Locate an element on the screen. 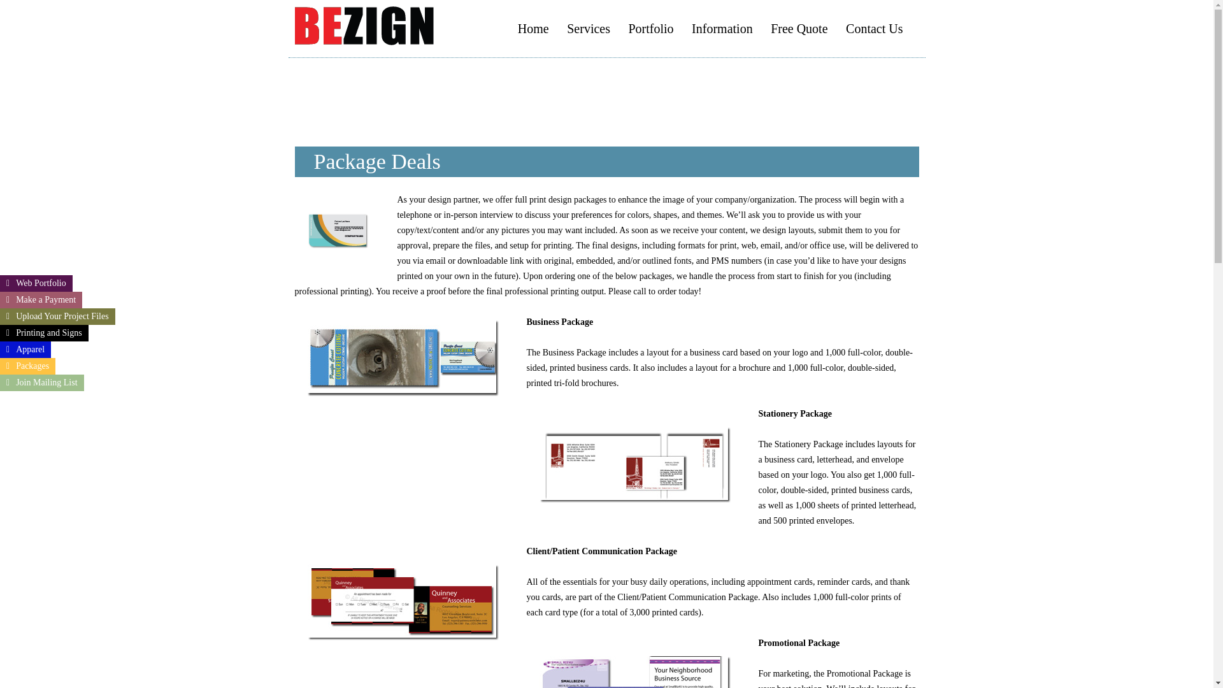 The height and width of the screenshot is (688, 1223). Website Quote is located at coordinates (835, 73).